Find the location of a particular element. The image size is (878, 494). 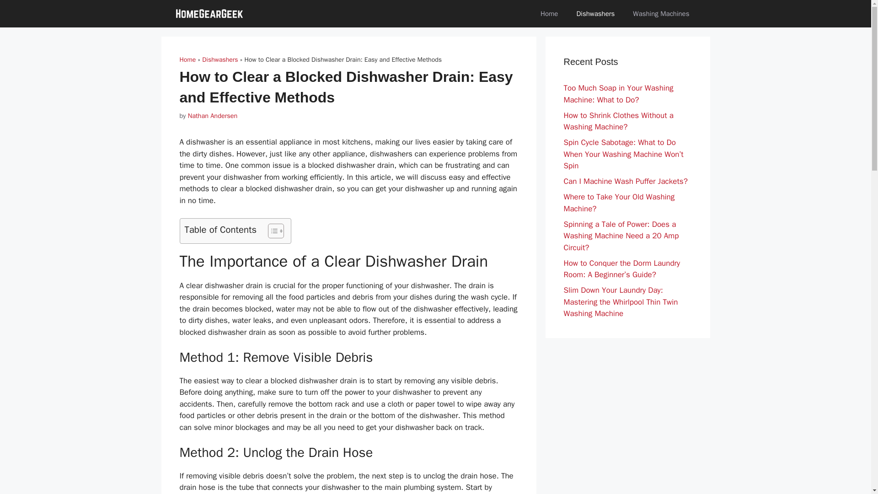

Can I Machine Wash Puffer Jackets? is located at coordinates (626, 181).